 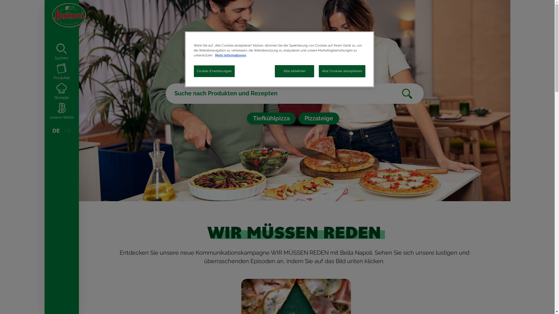 I want to click on Pizzateige, so click(x=319, y=119).